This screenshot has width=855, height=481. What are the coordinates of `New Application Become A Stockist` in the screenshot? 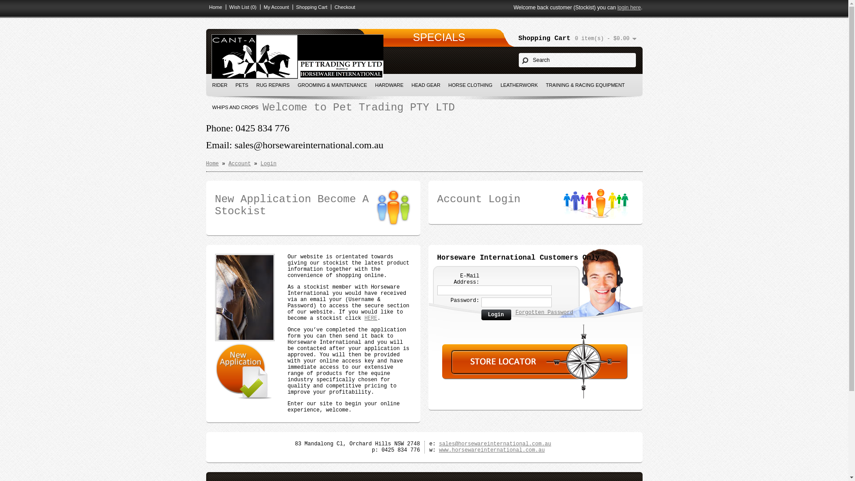 It's located at (313, 205).